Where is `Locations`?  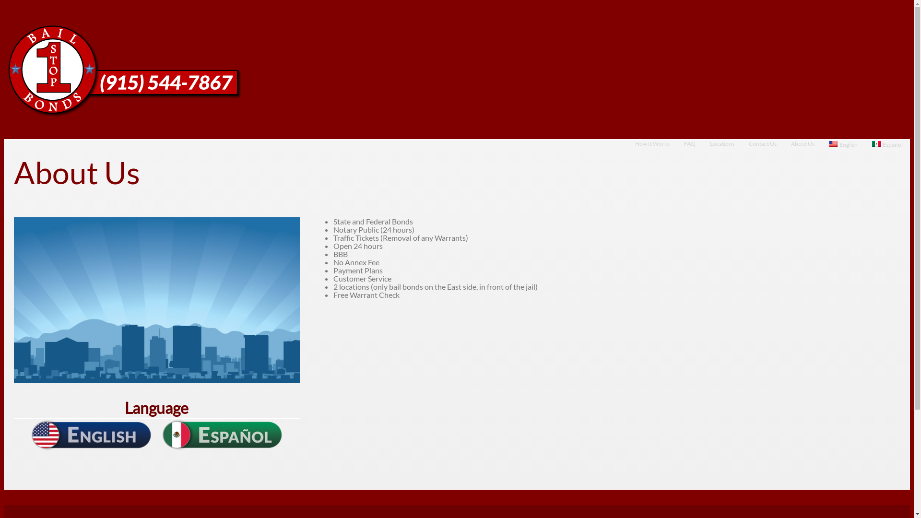
Locations is located at coordinates (722, 150).